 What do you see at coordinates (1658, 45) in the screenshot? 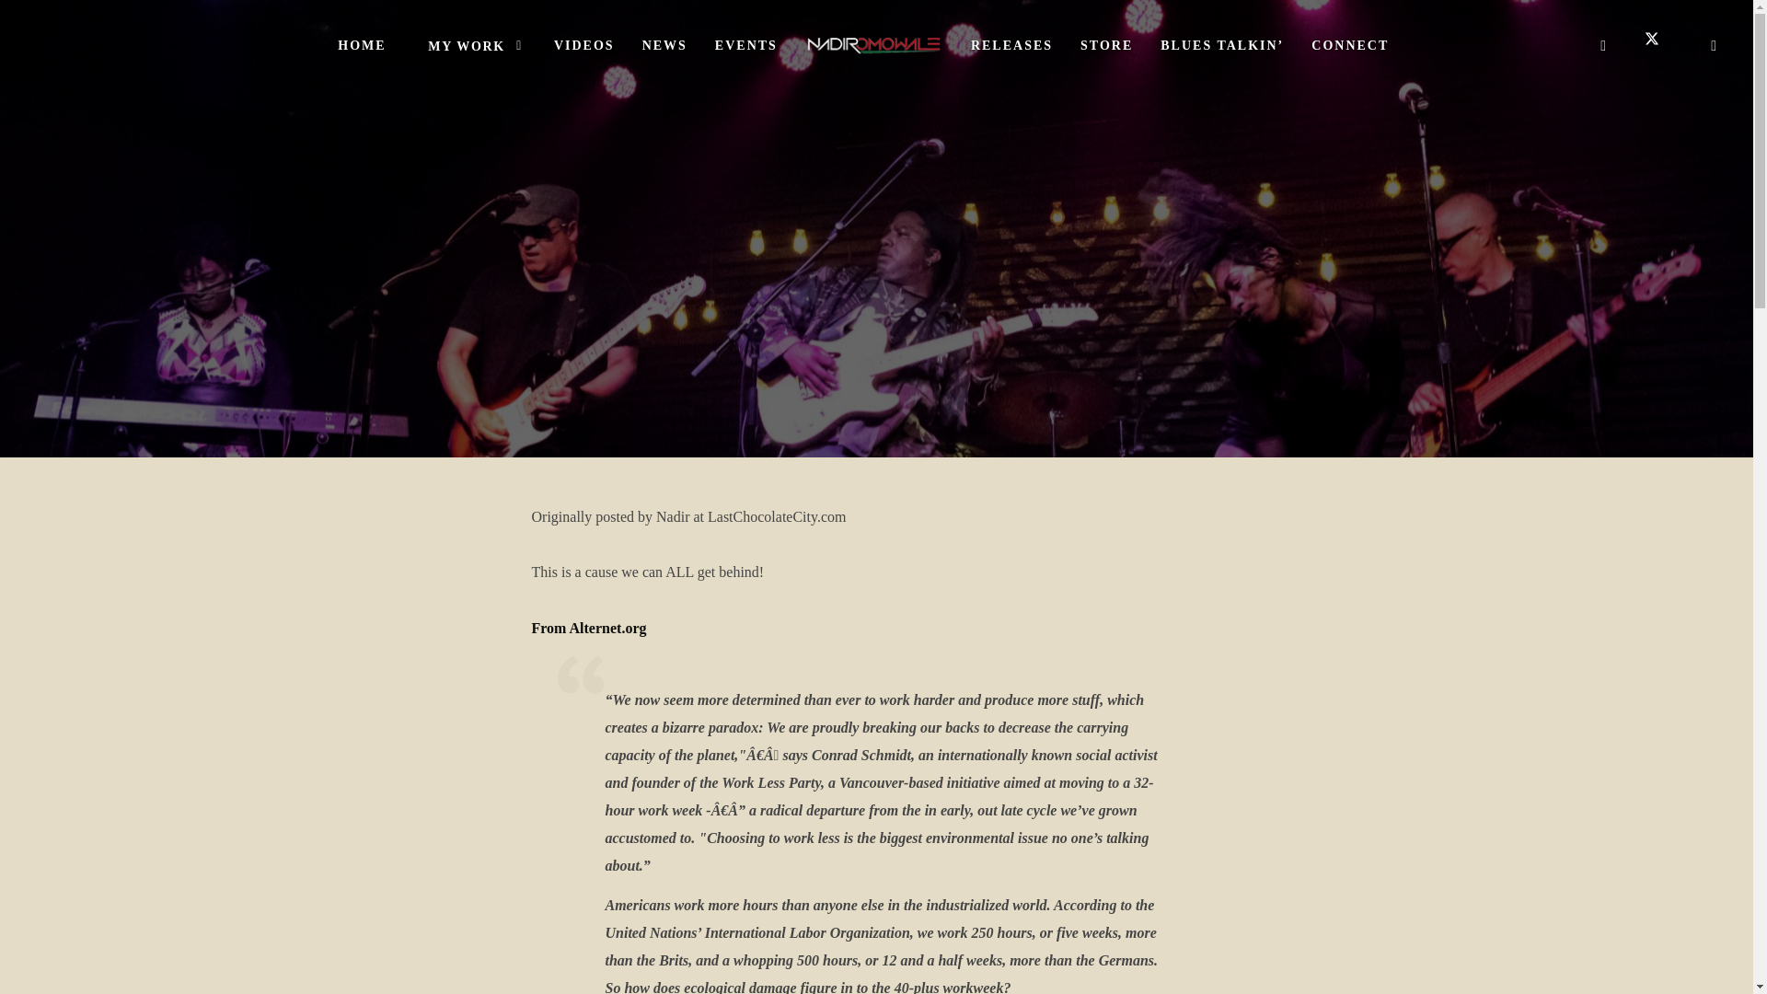
I see `twitter` at bounding box center [1658, 45].